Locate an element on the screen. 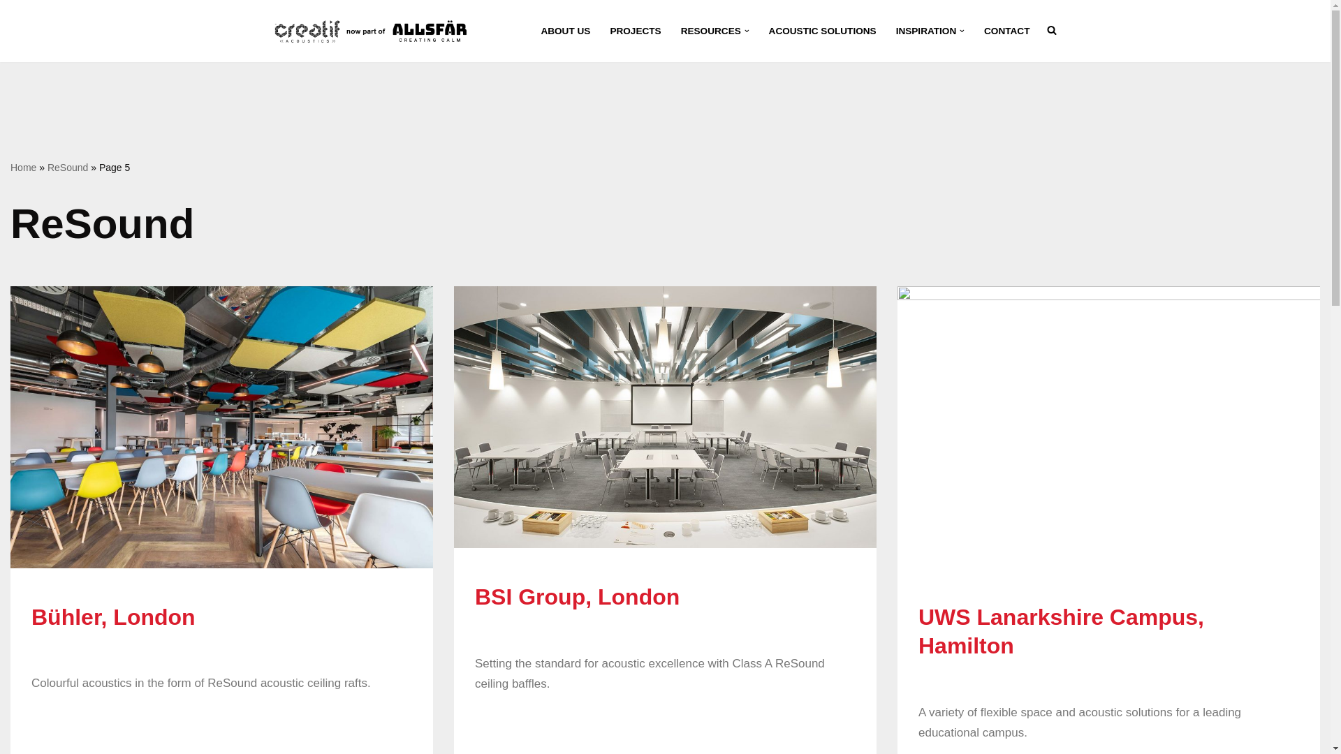 The width and height of the screenshot is (1341, 754). RESOURCES is located at coordinates (711, 31).